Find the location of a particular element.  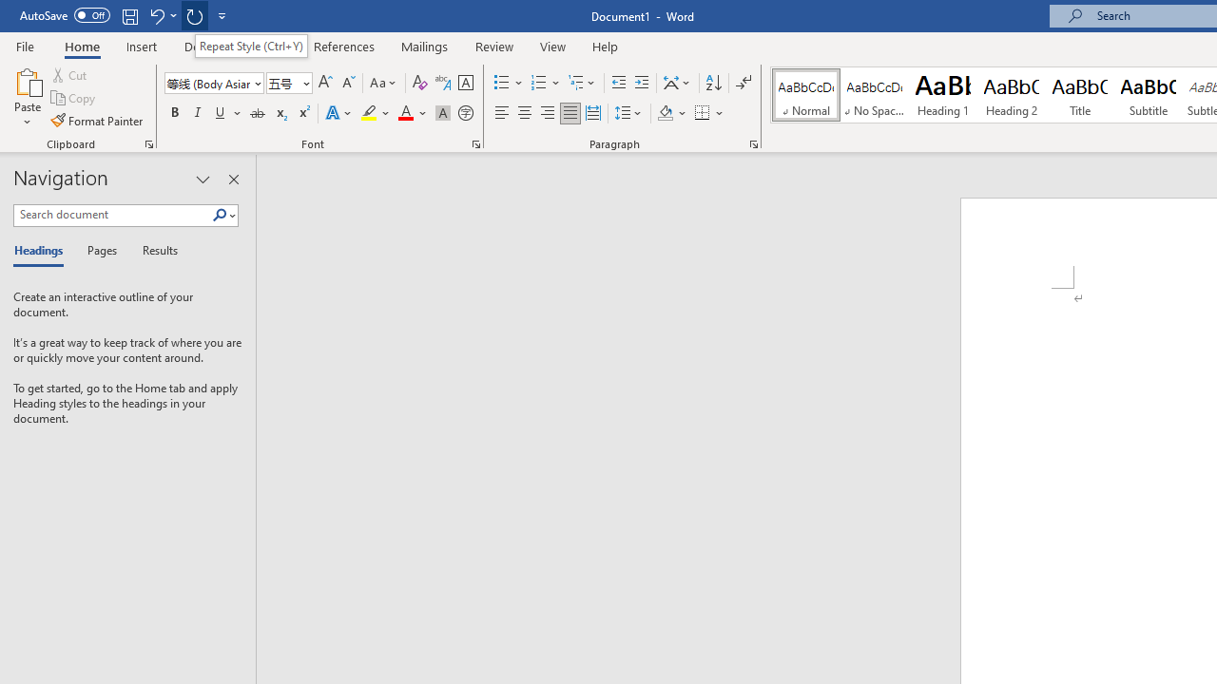

Subscript is located at coordinates (280, 114).